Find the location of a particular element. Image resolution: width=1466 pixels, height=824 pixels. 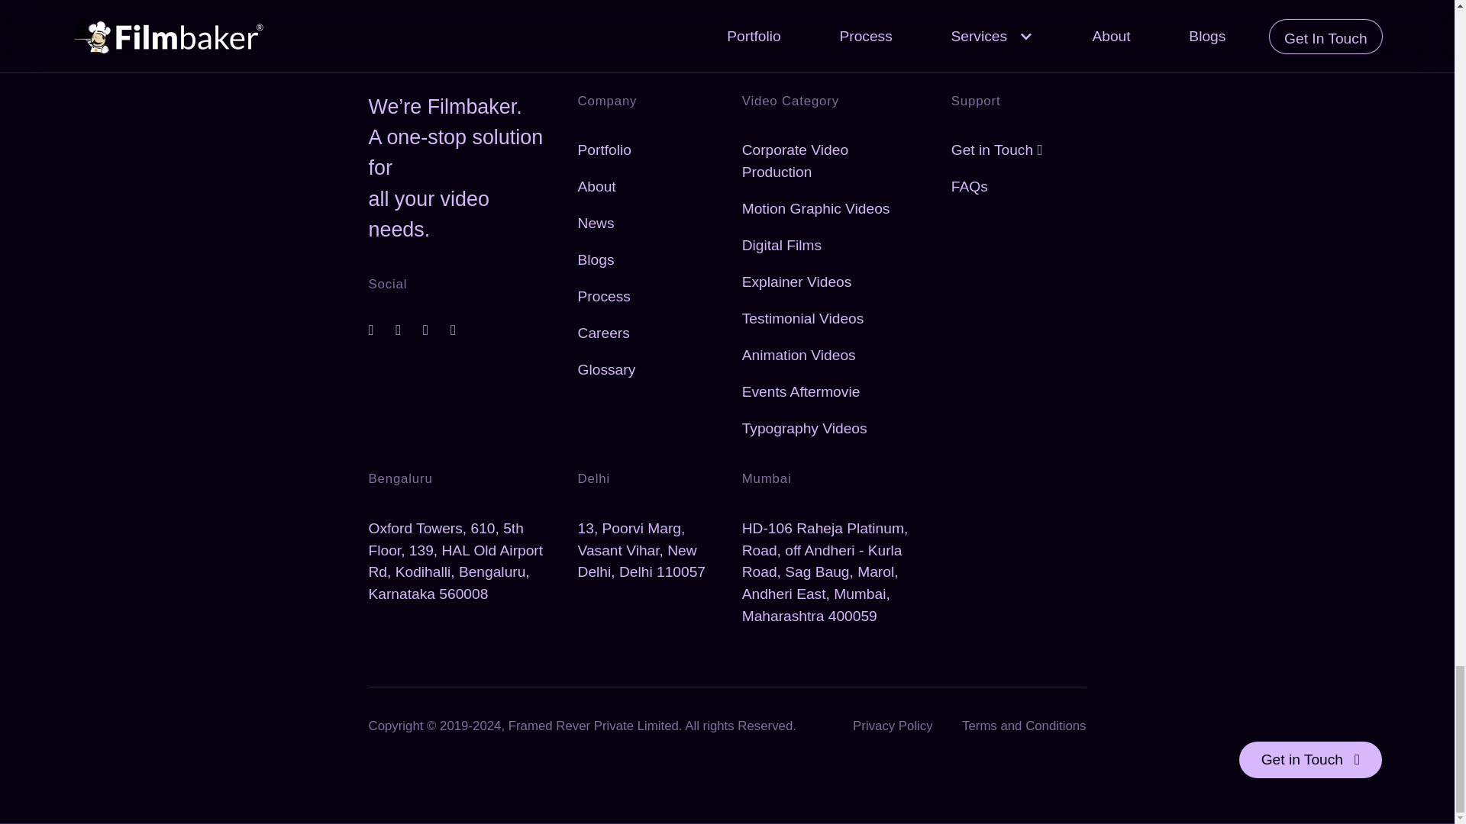

News is located at coordinates (603, 223).